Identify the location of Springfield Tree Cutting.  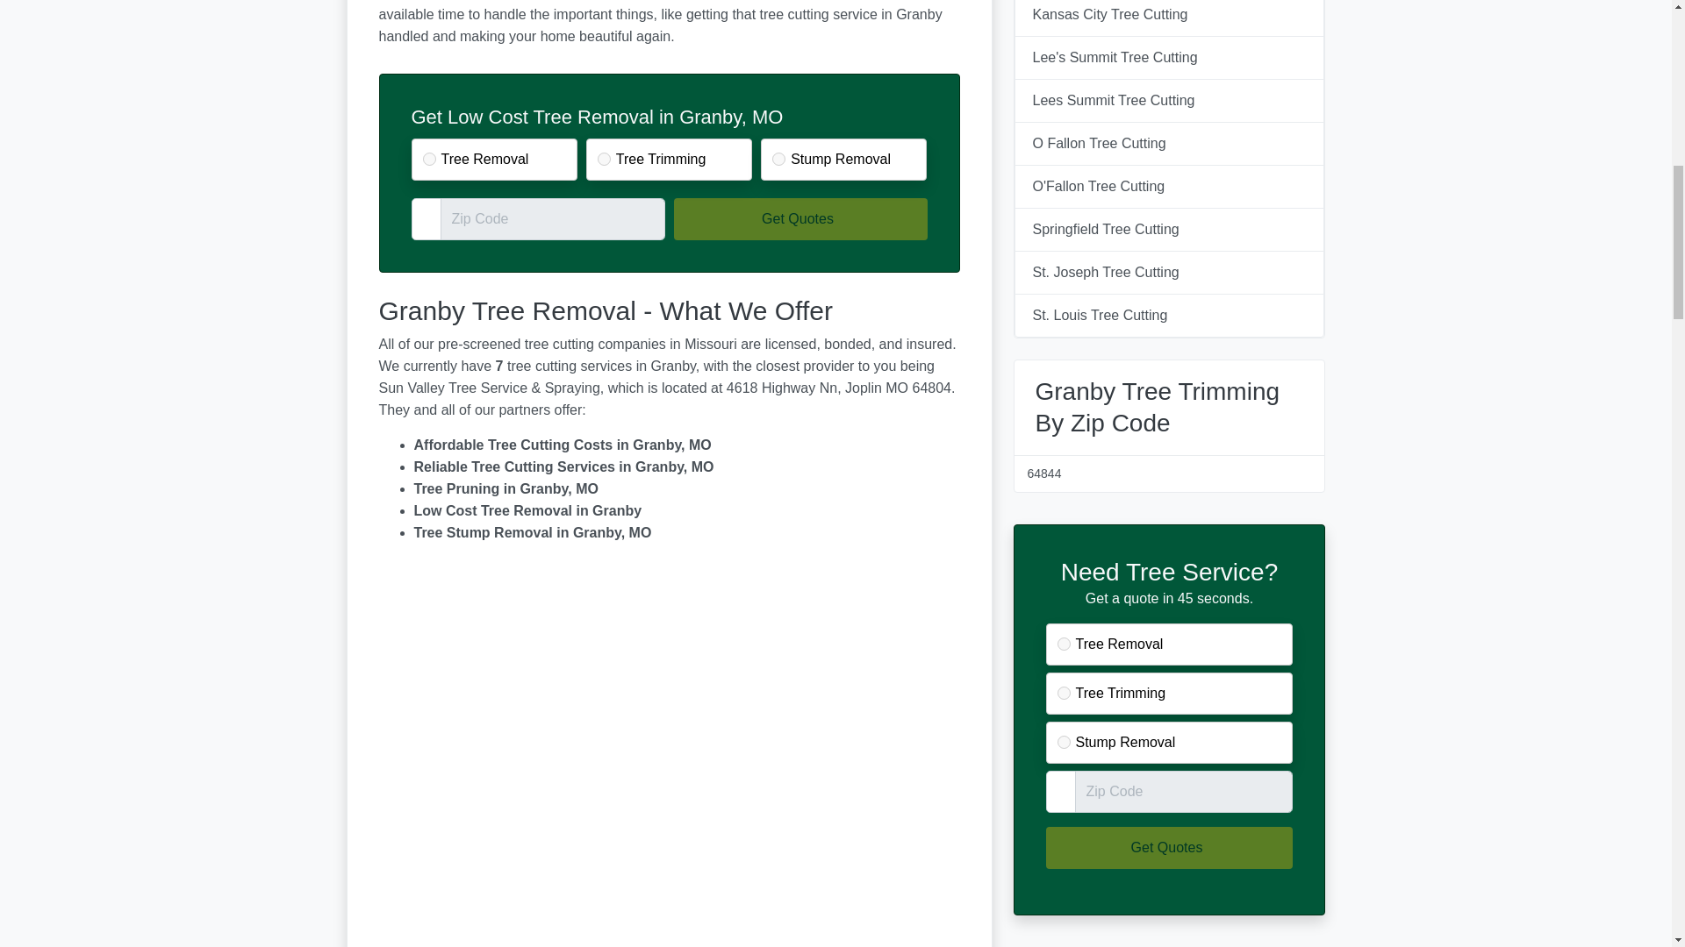
(1169, 230).